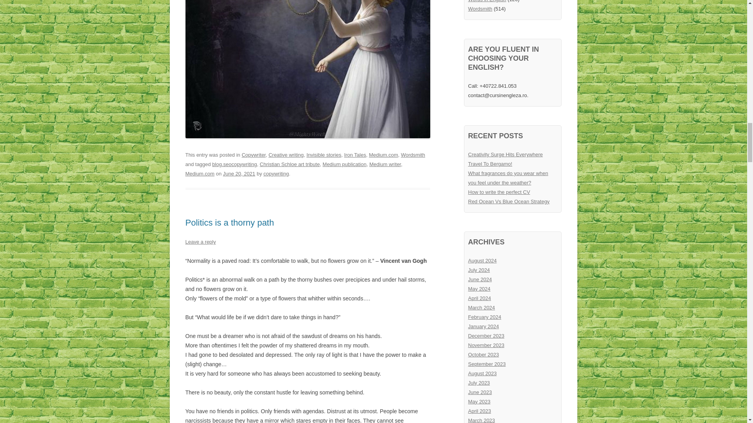 The width and height of the screenshot is (753, 423). Describe the element at coordinates (239, 174) in the screenshot. I see `June 20, 2021` at that location.